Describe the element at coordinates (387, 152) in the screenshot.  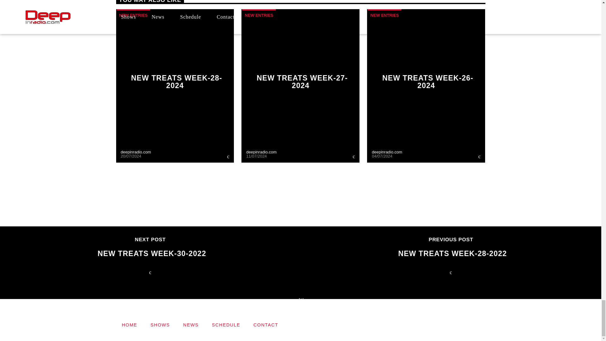
I see `Posts by deepinradio.com` at that location.